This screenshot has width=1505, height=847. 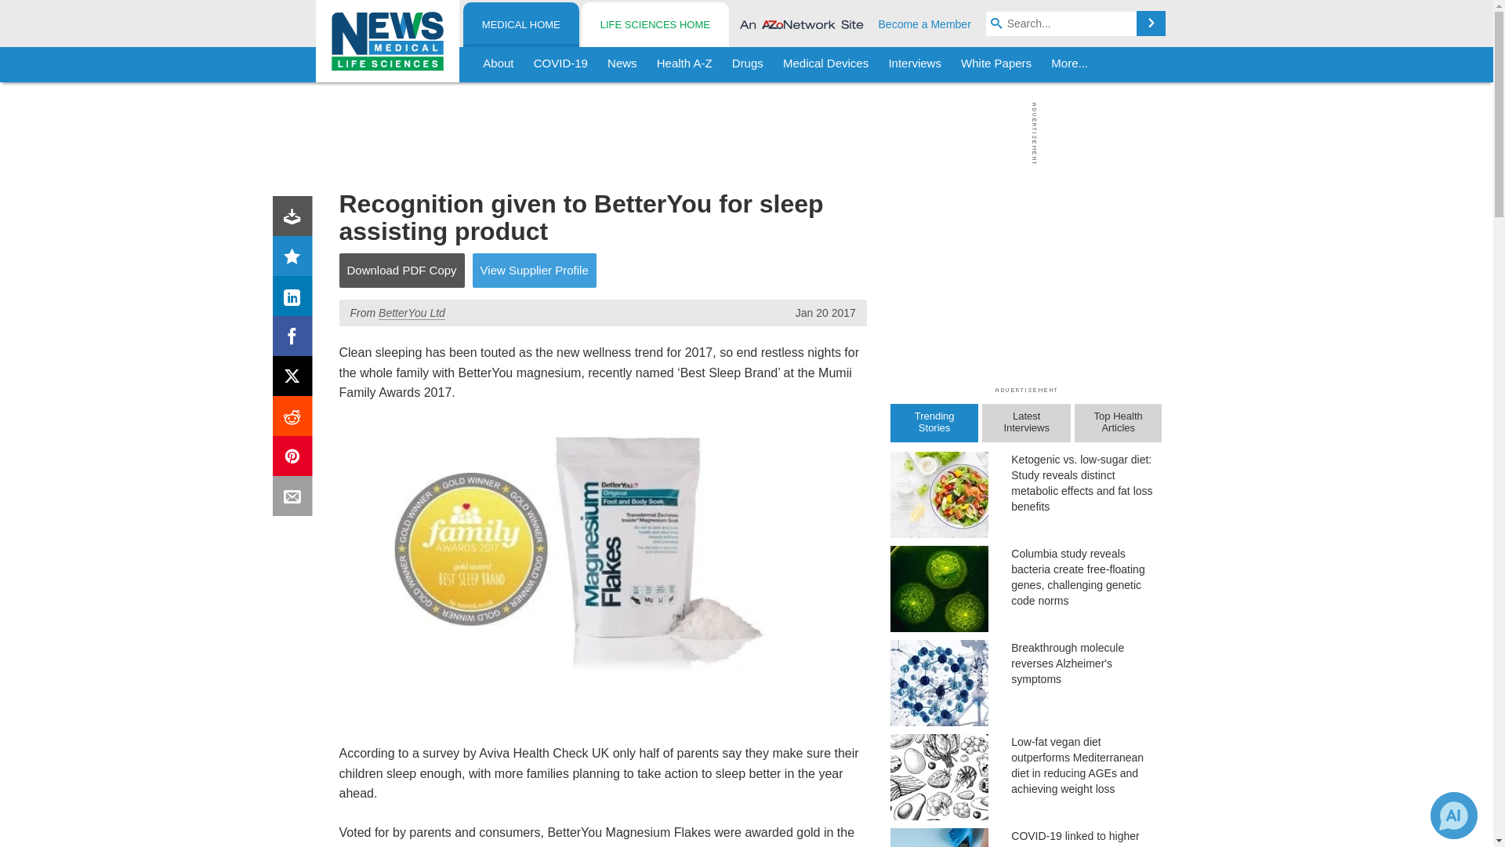 I want to click on Pinterest, so click(x=296, y=460).